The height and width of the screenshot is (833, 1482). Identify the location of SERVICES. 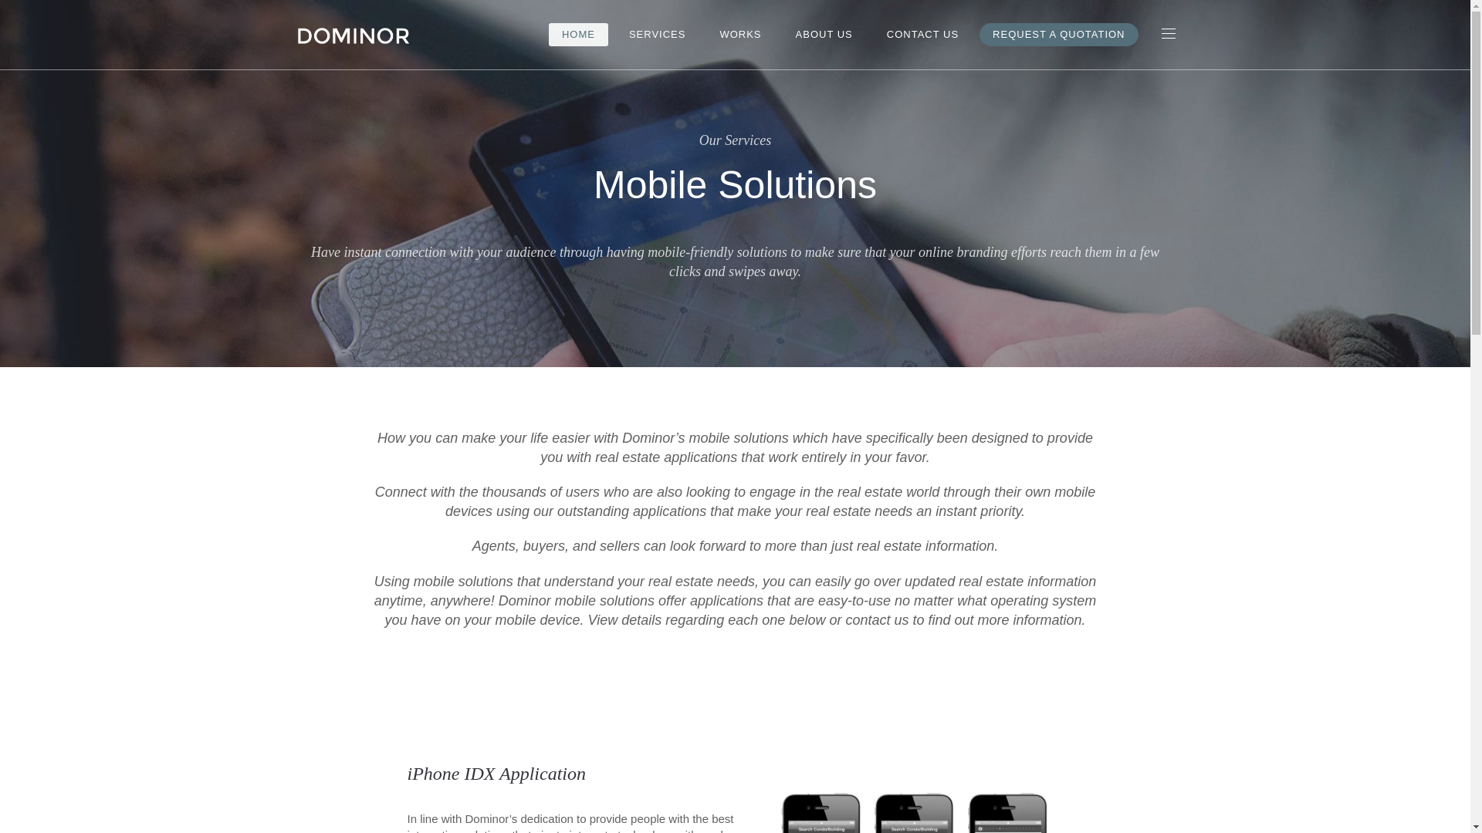
(658, 35).